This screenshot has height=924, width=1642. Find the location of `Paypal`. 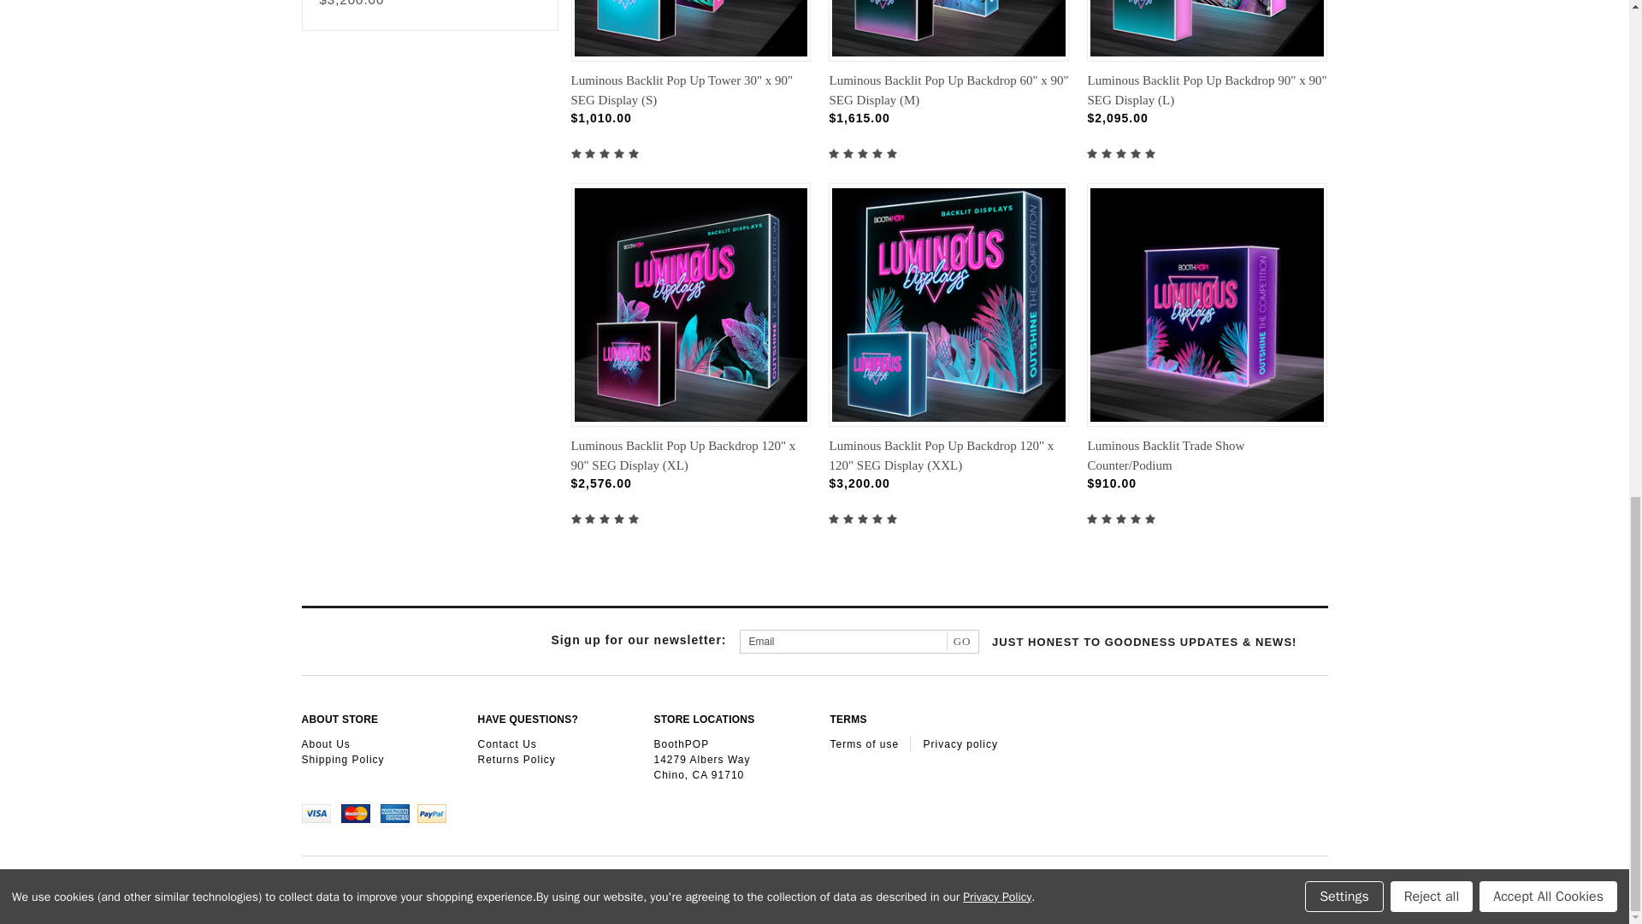

Paypal is located at coordinates (434, 812).